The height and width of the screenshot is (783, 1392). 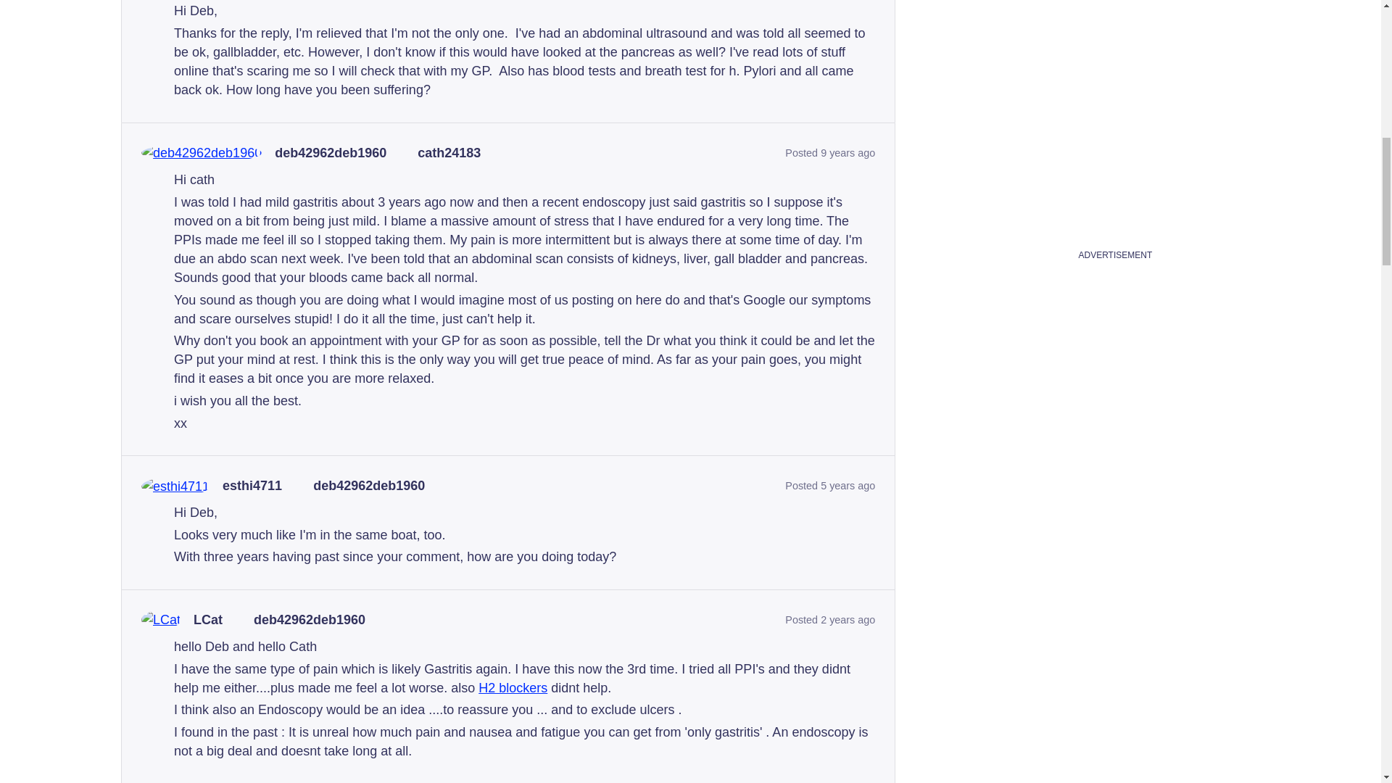 I want to click on cath24183, so click(x=449, y=153).